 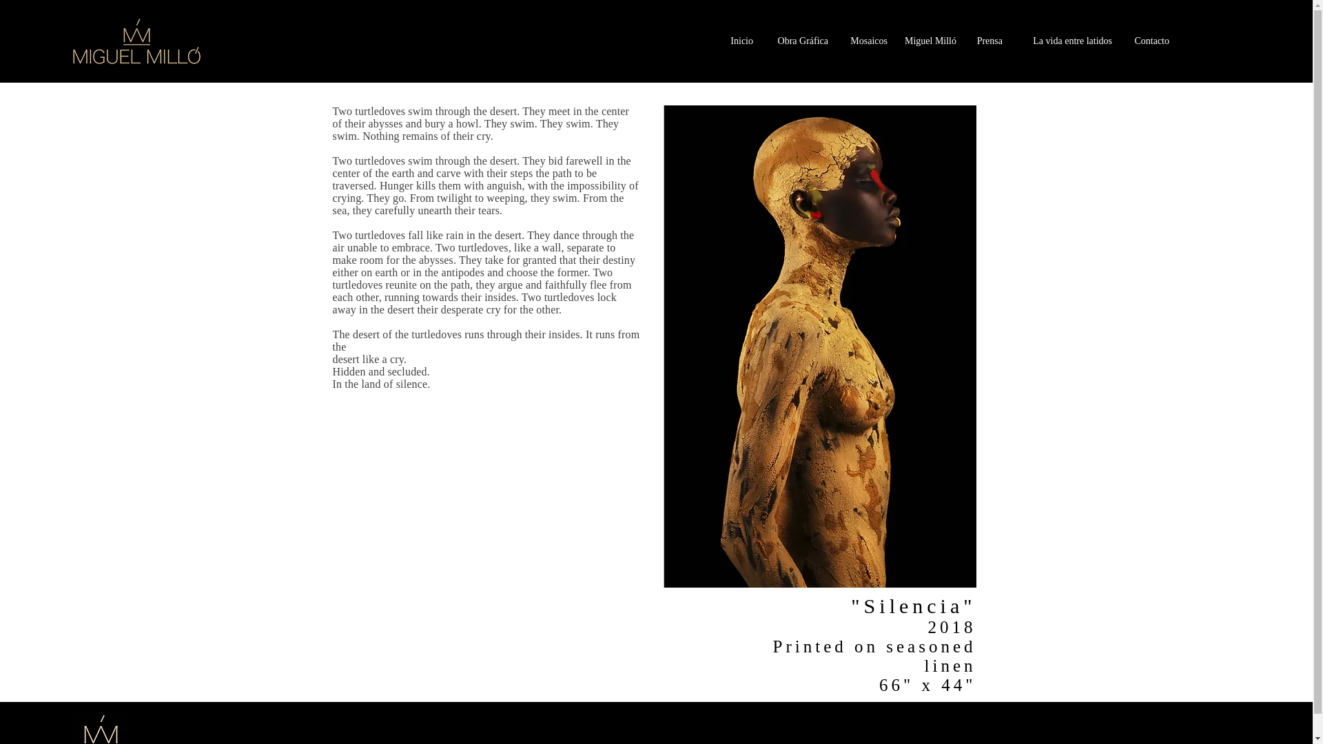 What do you see at coordinates (1147, 41) in the screenshot?
I see `Contacto` at bounding box center [1147, 41].